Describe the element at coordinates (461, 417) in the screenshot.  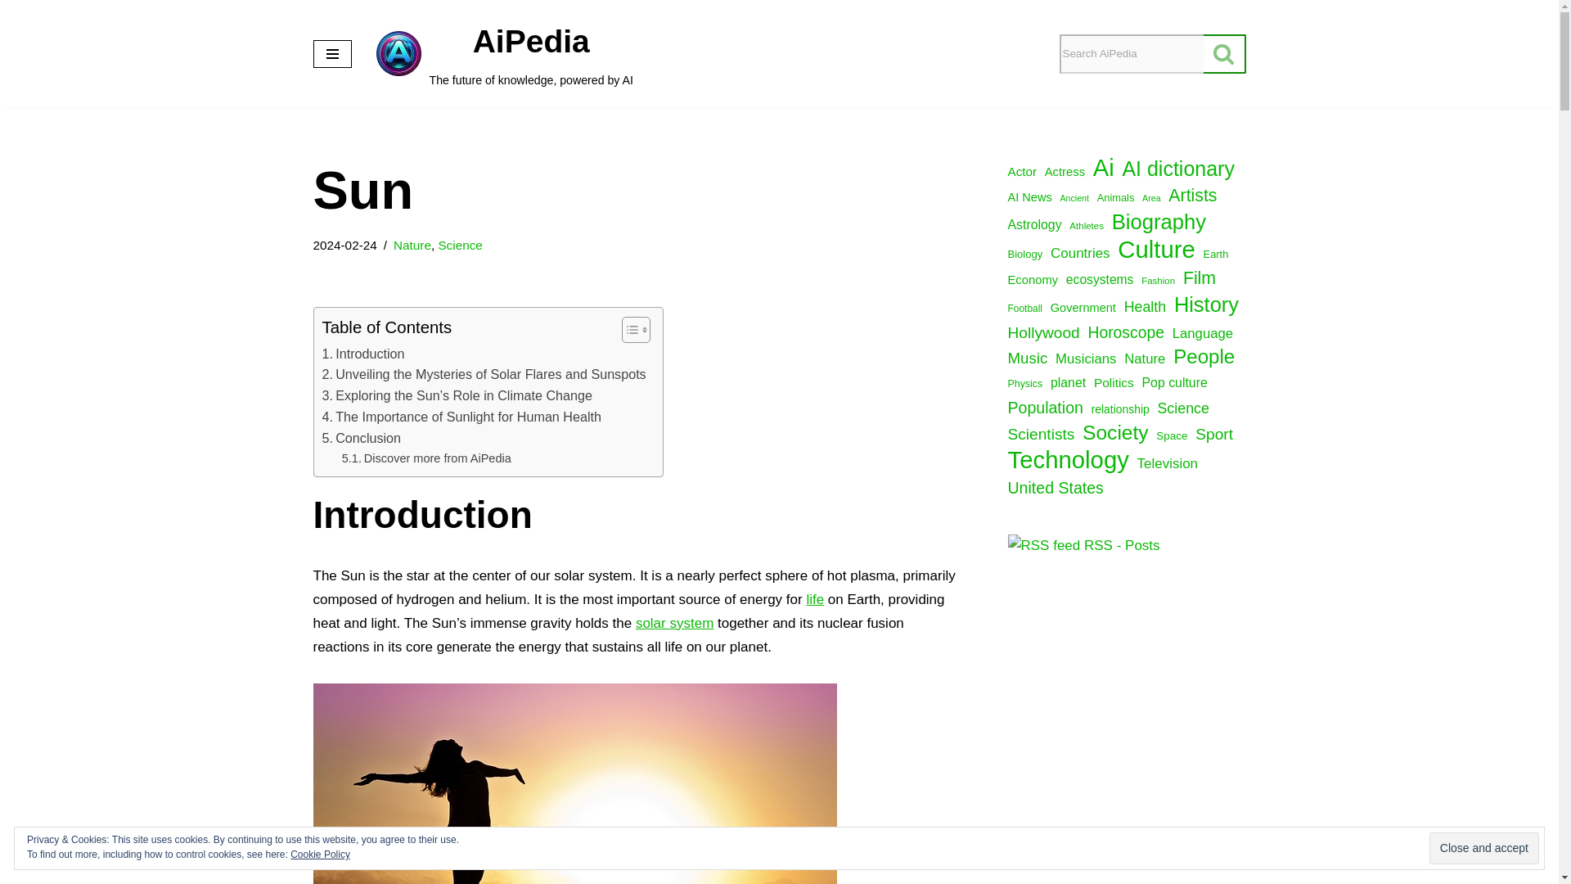
I see `Science` at that location.